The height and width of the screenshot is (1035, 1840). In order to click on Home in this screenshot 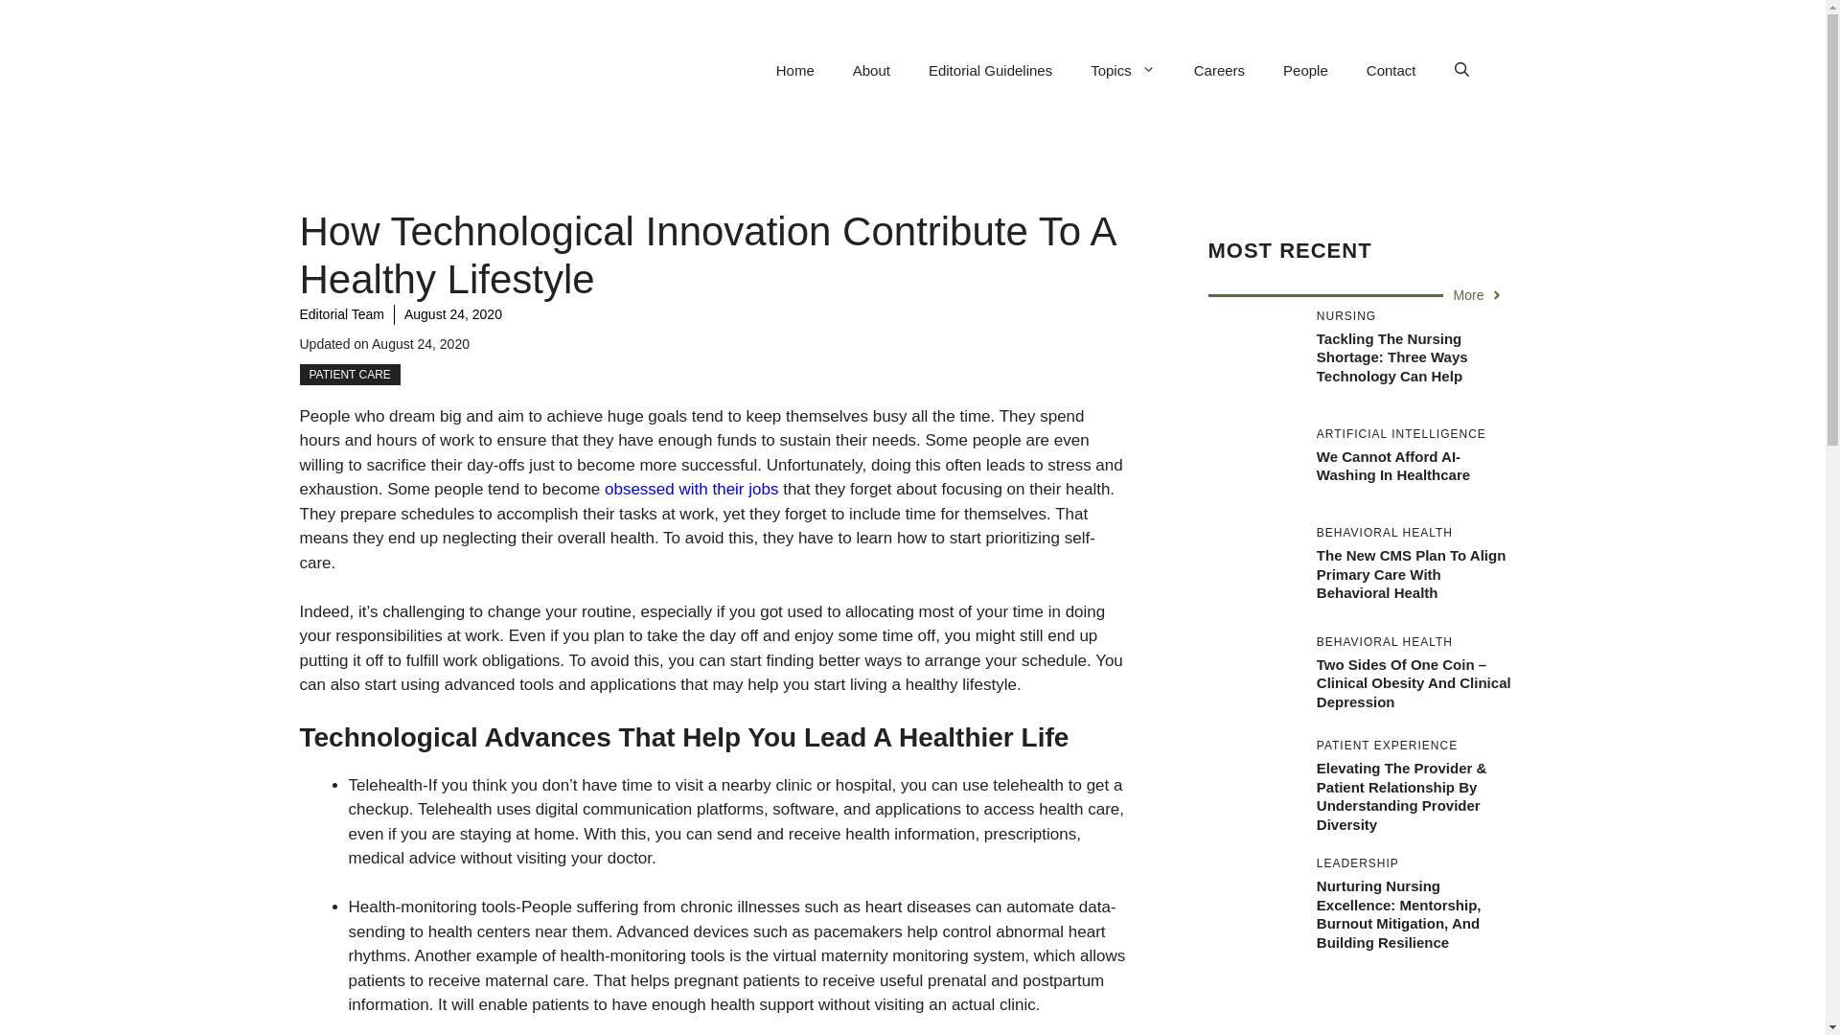, I will do `click(794, 71)`.